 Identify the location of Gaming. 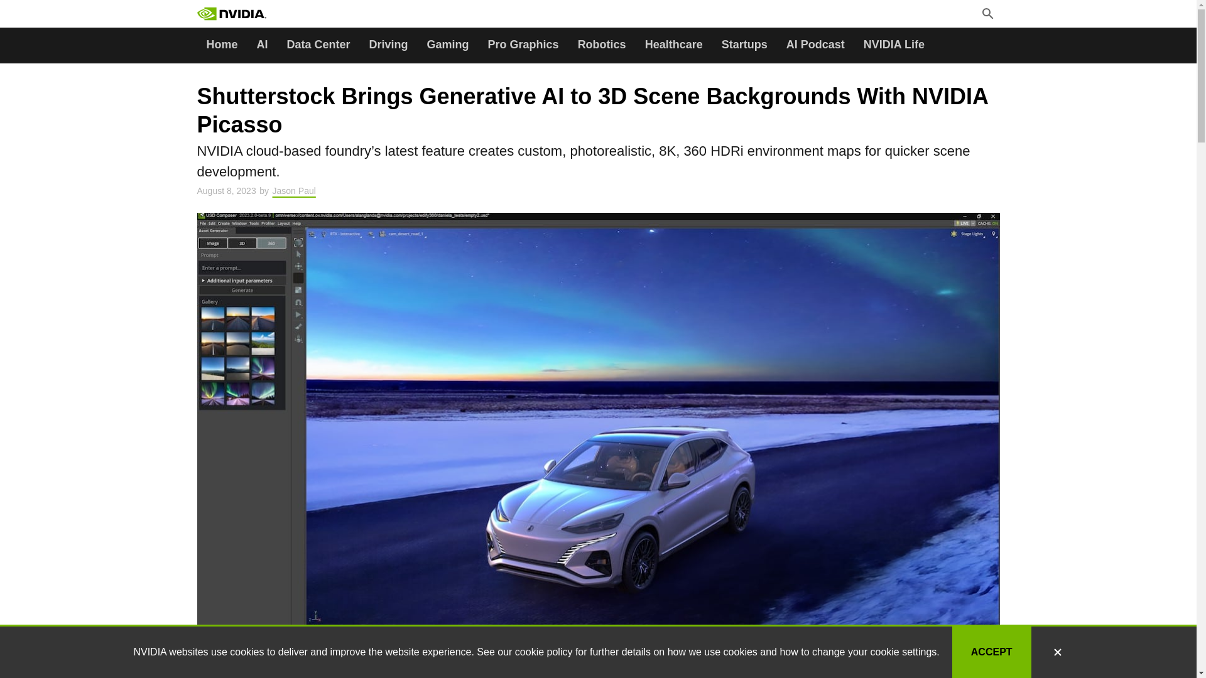
(448, 46).